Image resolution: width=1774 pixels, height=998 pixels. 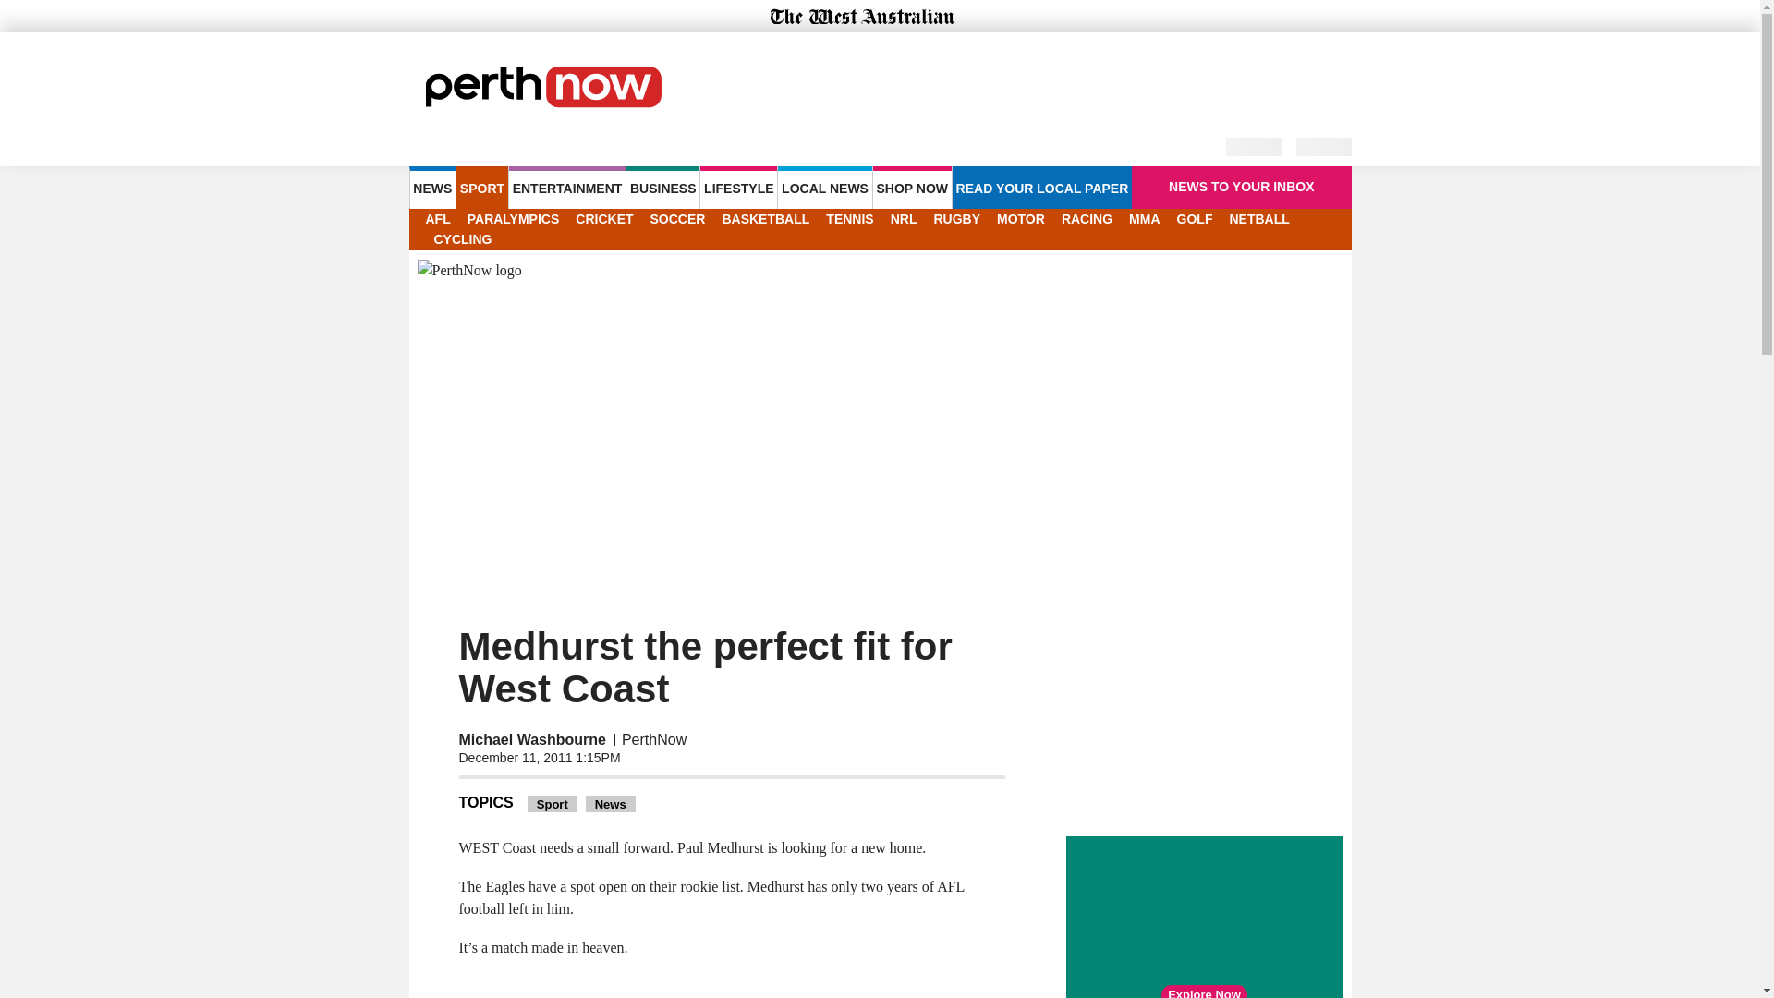 I want to click on ENTERTAINMENT, so click(x=567, y=187).